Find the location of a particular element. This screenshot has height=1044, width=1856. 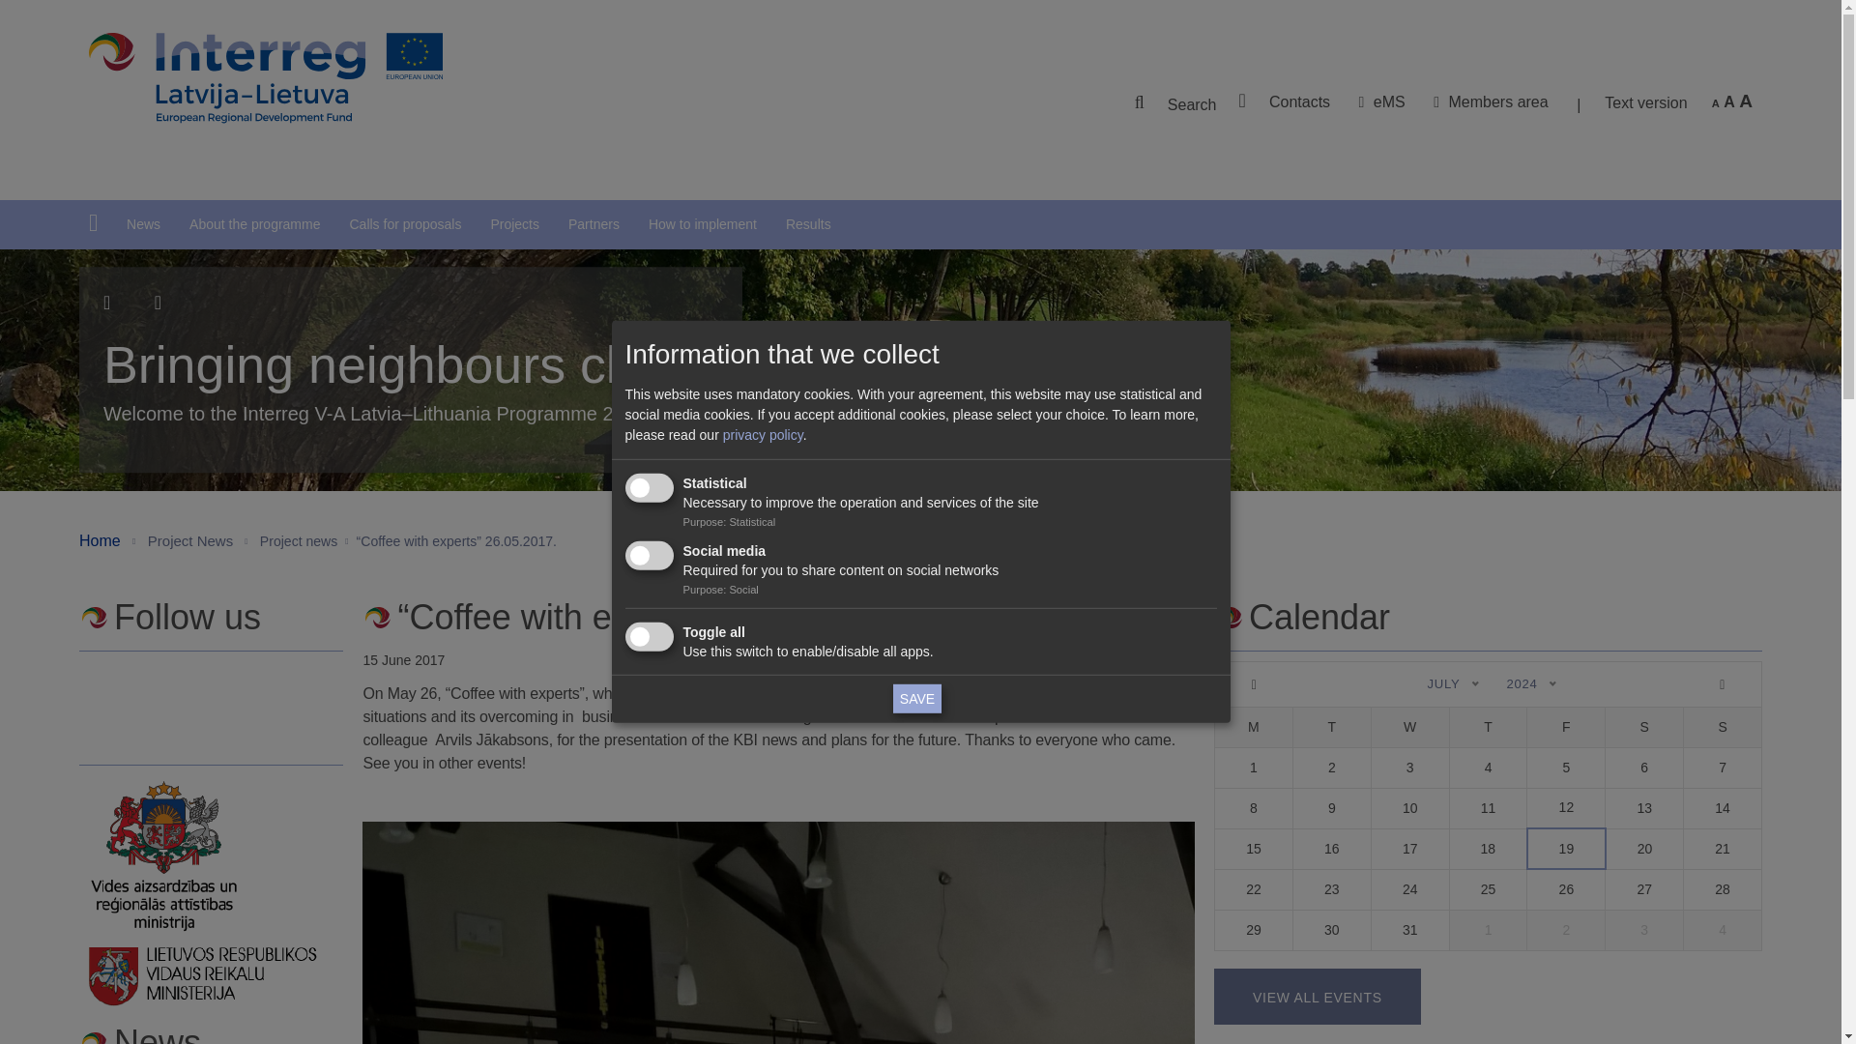

Contacts is located at coordinates (1299, 102).